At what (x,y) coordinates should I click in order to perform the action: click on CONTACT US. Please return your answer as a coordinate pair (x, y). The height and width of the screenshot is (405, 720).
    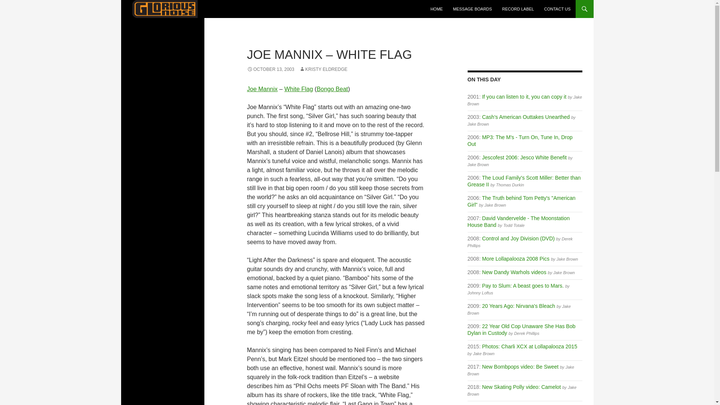
    Looking at the image, I should click on (557, 9).